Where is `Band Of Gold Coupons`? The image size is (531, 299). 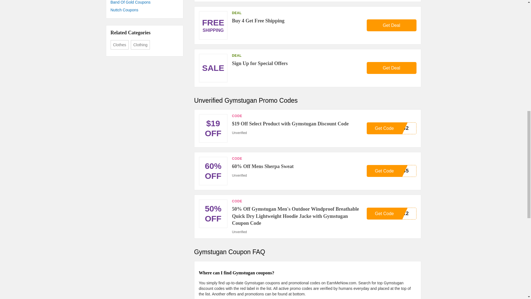 Band Of Gold Coupons is located at coordinates (140, 45).